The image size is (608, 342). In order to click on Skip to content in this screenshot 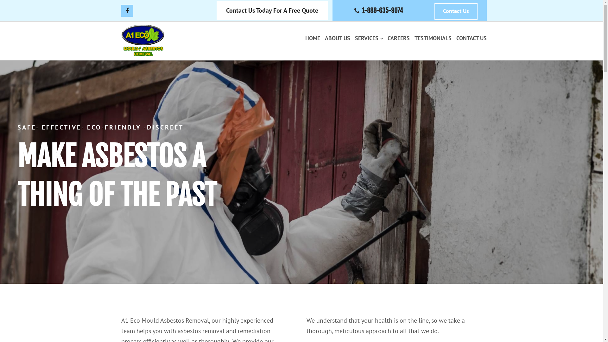, I will do `click(20, 4)`.